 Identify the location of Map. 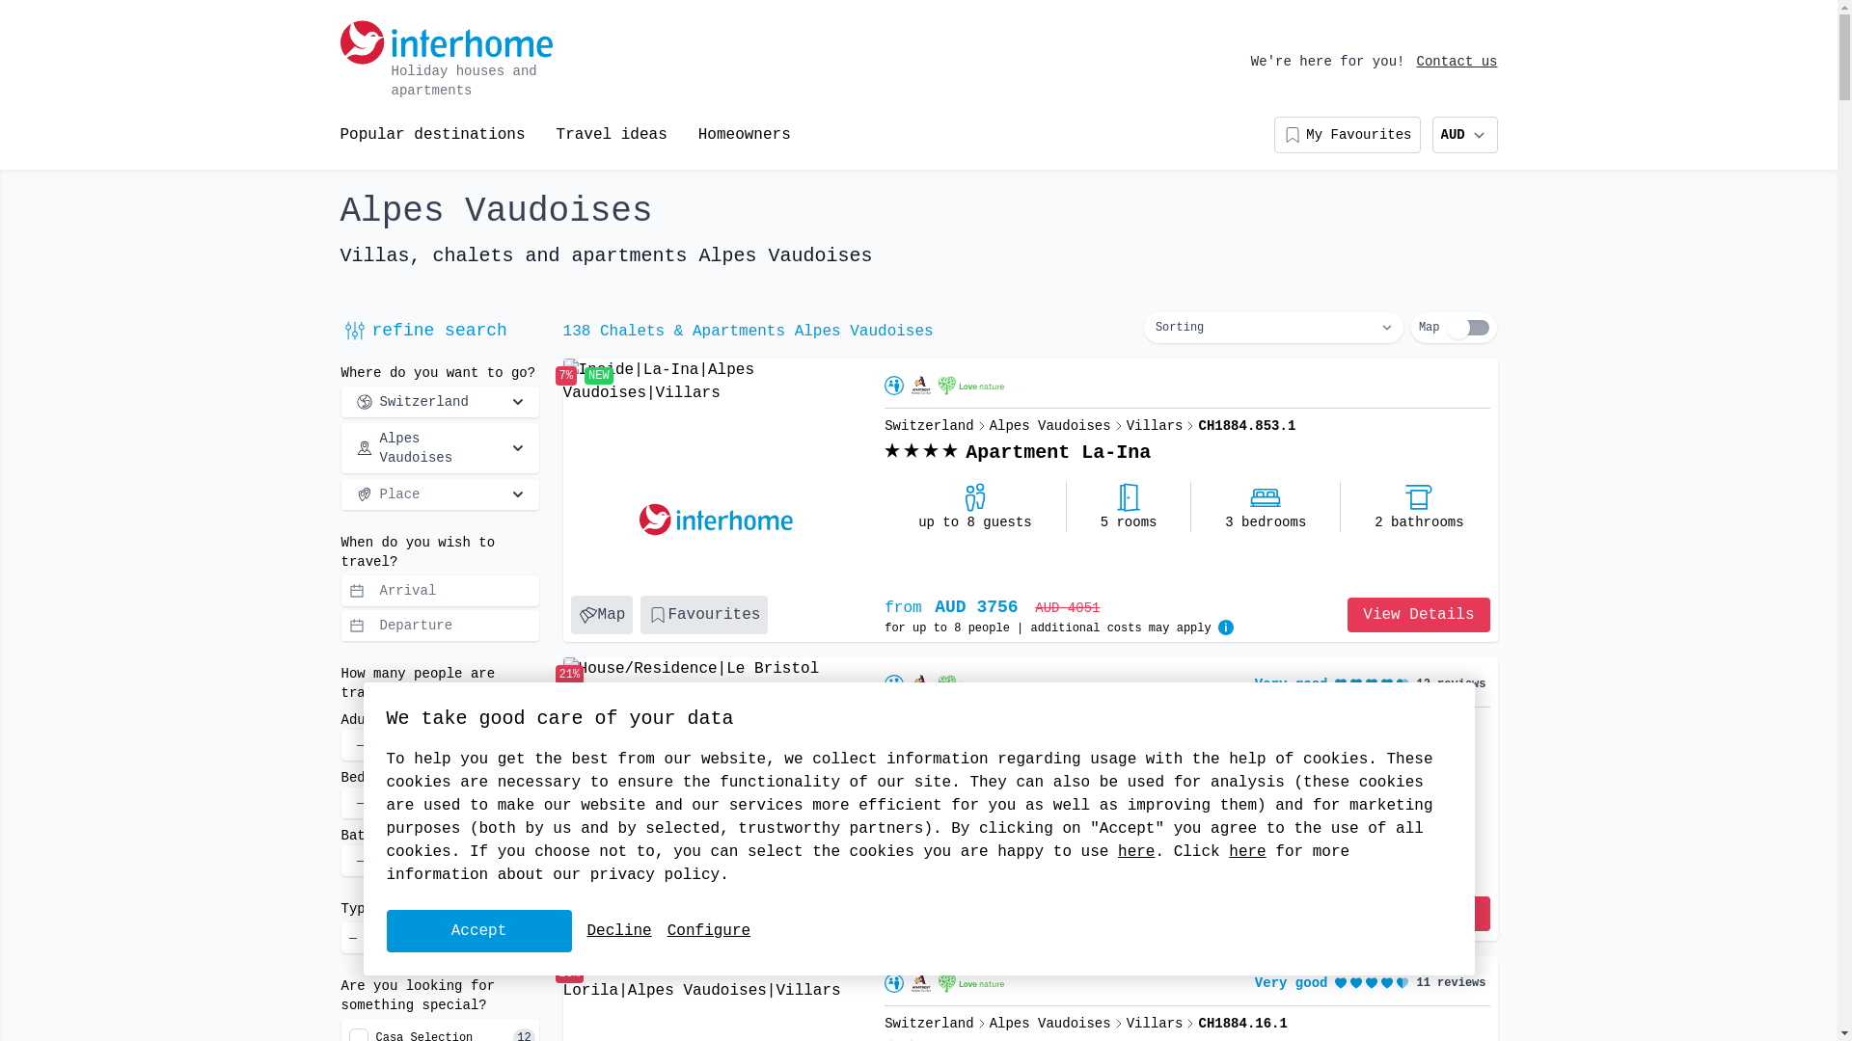
(602, 615).